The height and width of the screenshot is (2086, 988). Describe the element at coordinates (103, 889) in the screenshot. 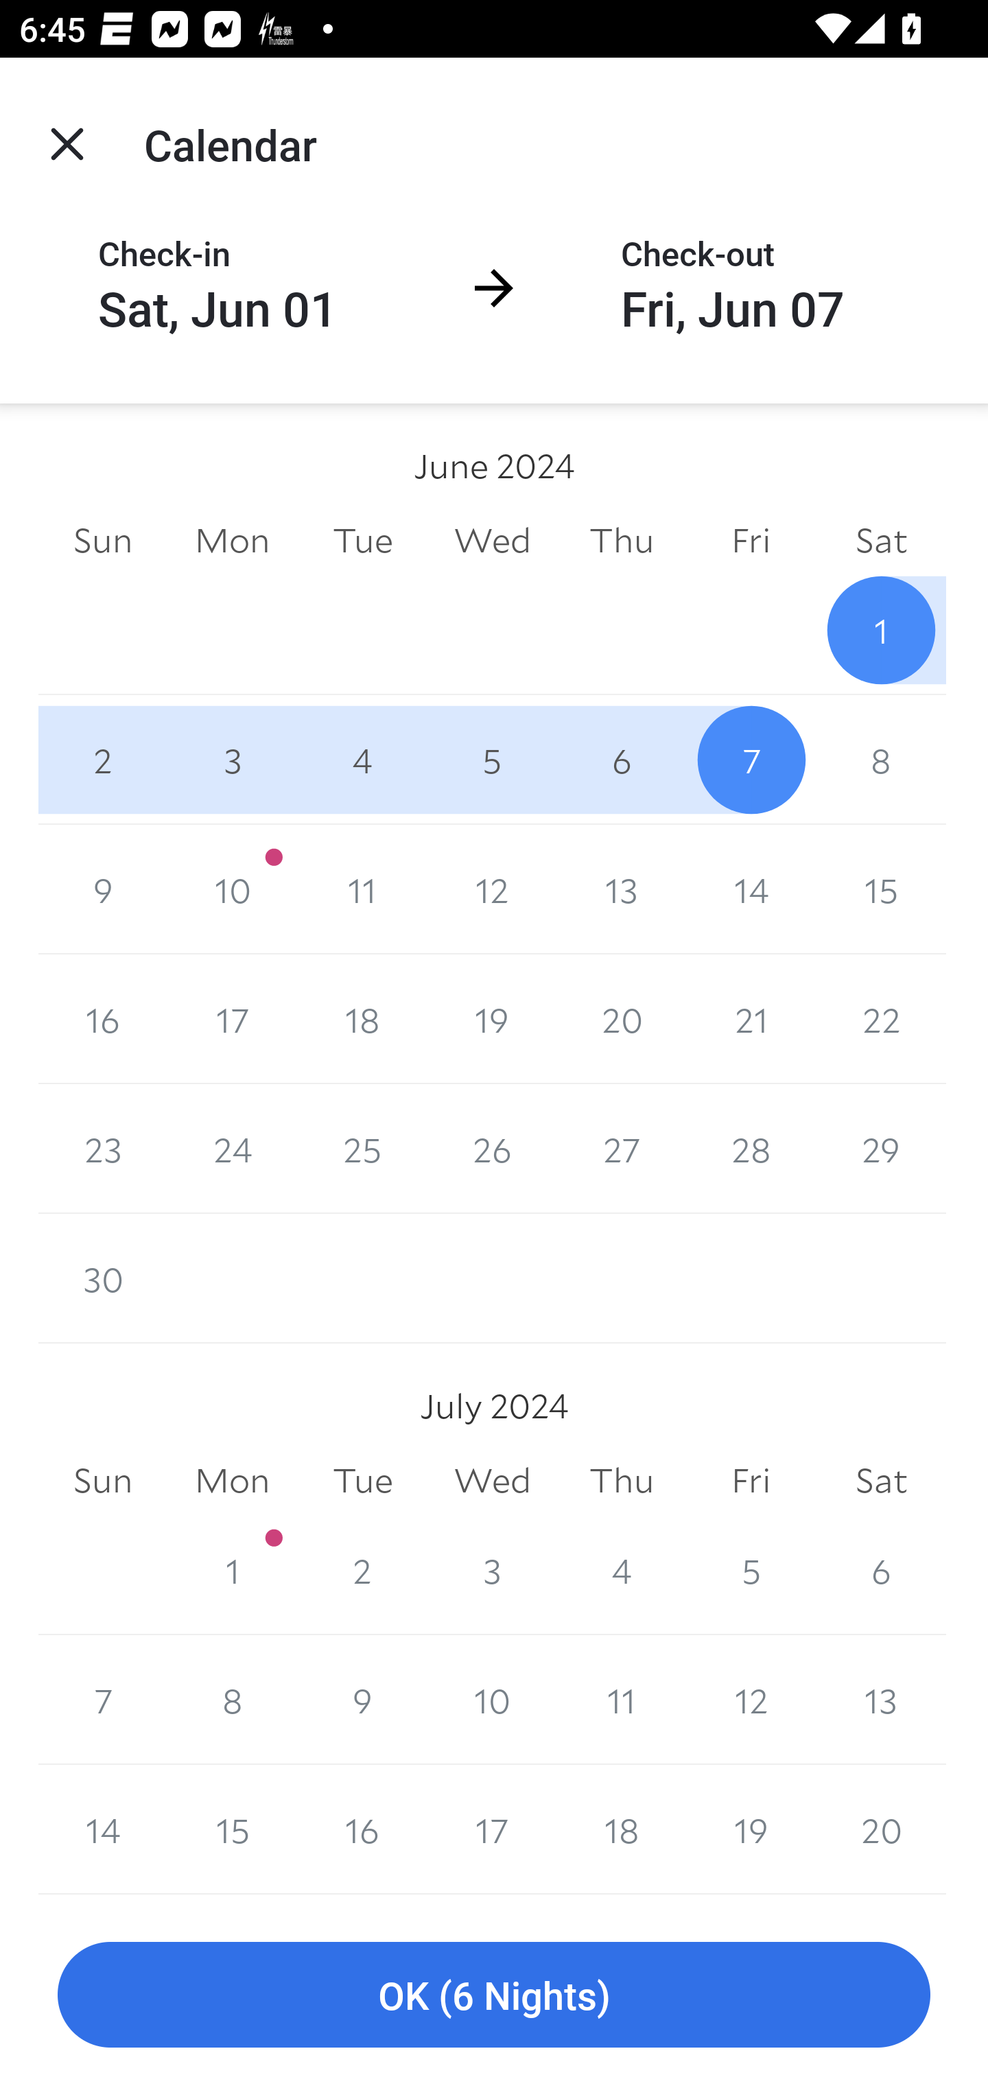

I see `9 9 June 2024` at that location.